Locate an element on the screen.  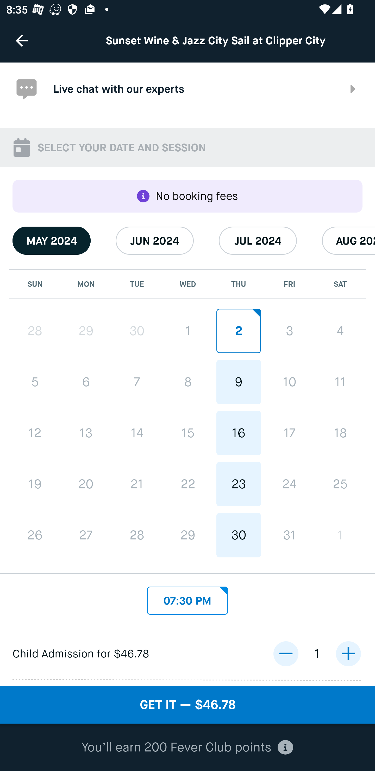
1 is located at coordinates (188, 331).